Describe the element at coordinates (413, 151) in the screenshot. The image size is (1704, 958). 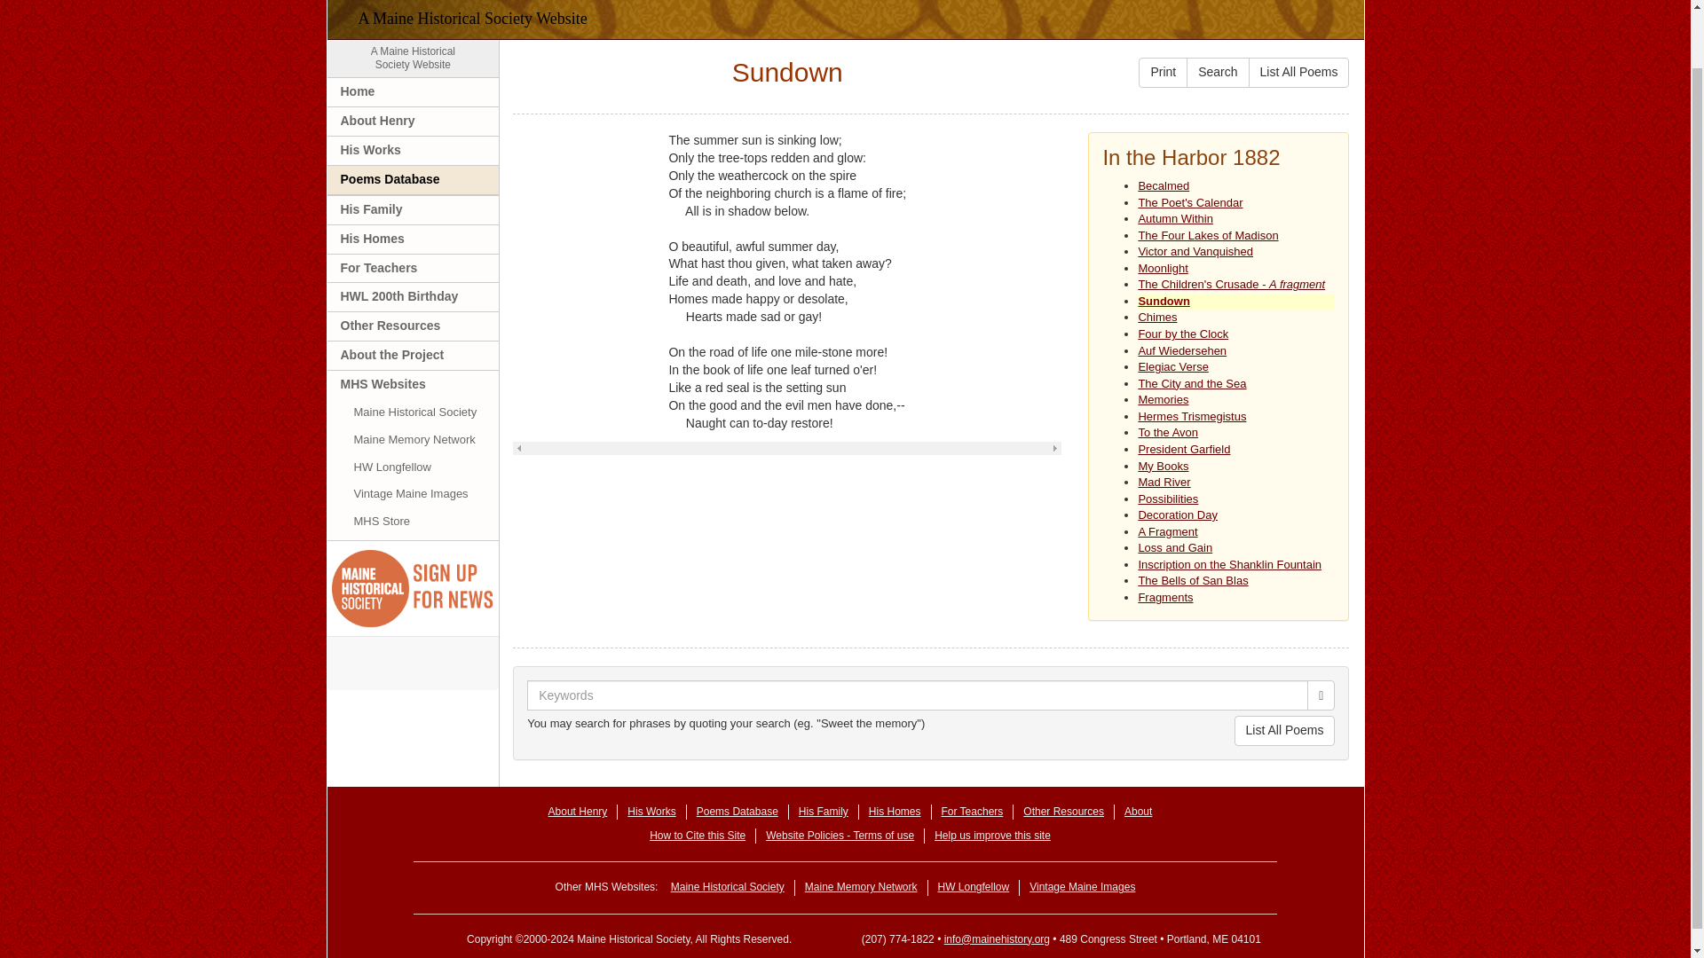
I see `His Works` at that location.